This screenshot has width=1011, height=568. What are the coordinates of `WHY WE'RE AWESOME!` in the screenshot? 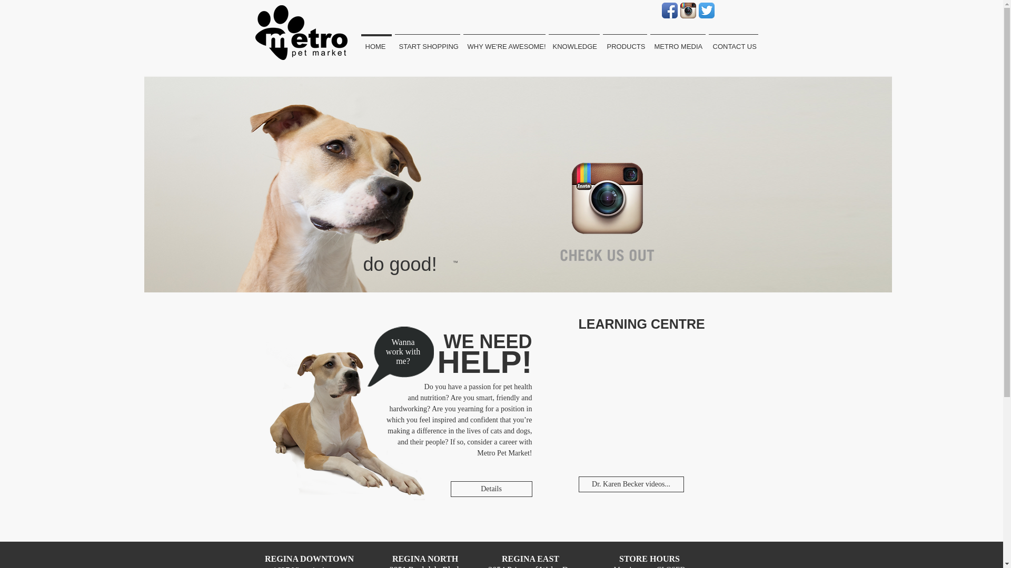 It's located at (503, 42).